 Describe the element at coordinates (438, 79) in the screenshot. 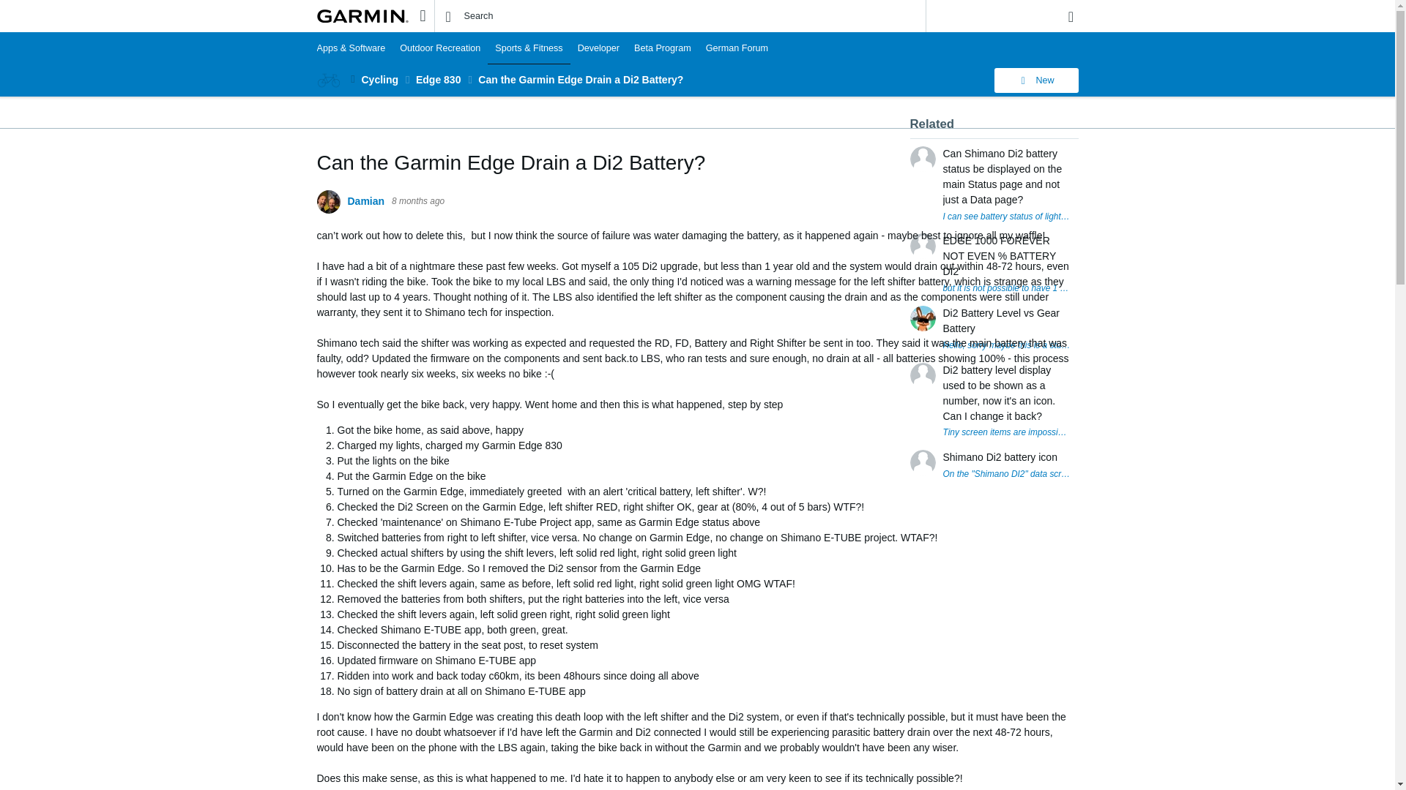

I see `Edge 830` at that location.